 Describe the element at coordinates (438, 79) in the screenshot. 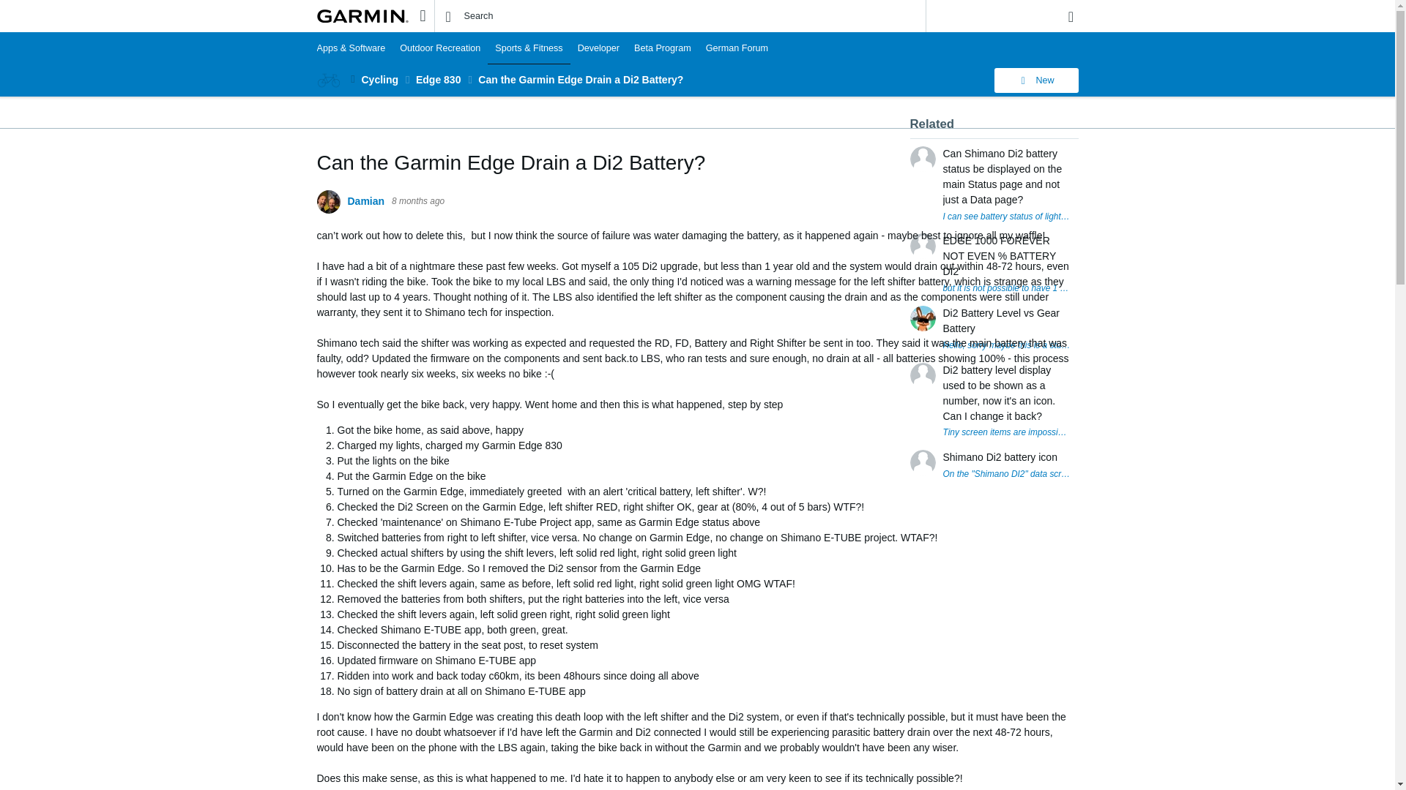

I see `Edge 830` at that location.